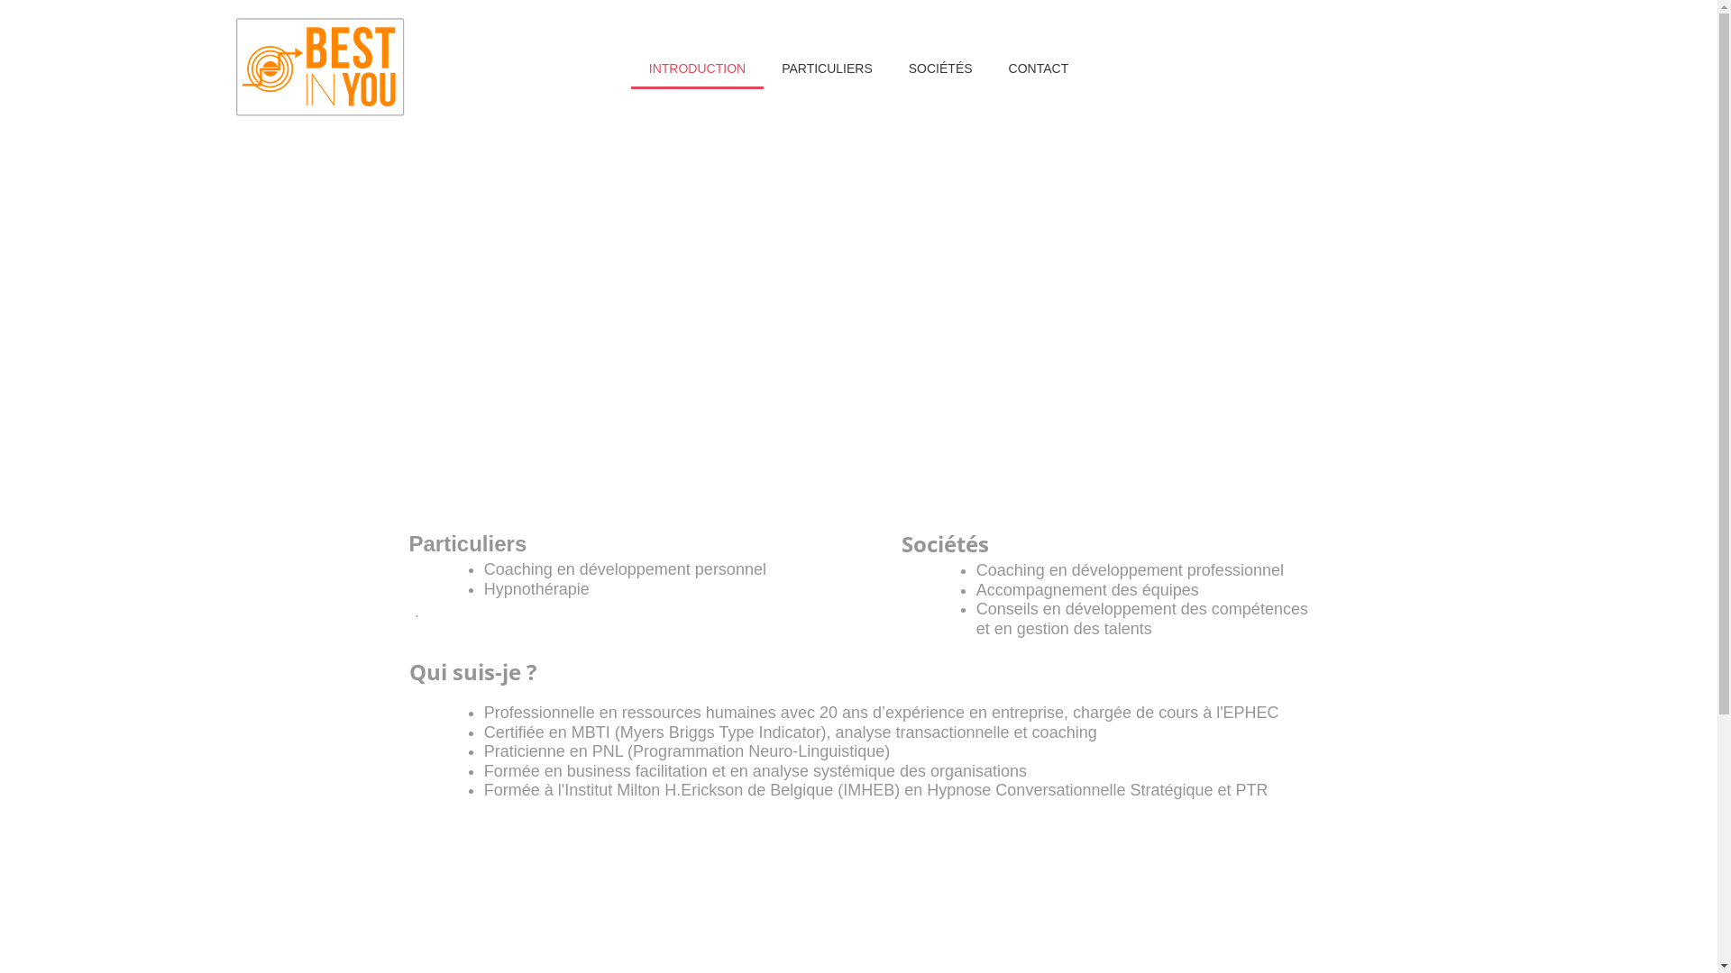  What do you see at coordinates (827, 69) in the screenshot?
I see `PARTICULIERS` at bounding box center [827, 69].